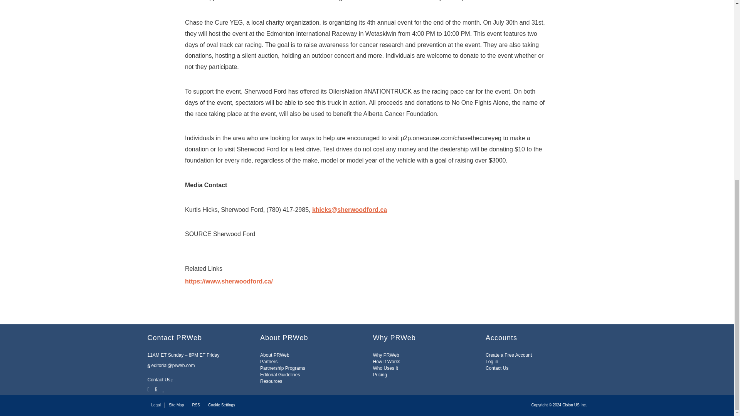 Image resolution: width=740 pixels, height=416 pixels. I want to click on Facebook, so click(156, 389).